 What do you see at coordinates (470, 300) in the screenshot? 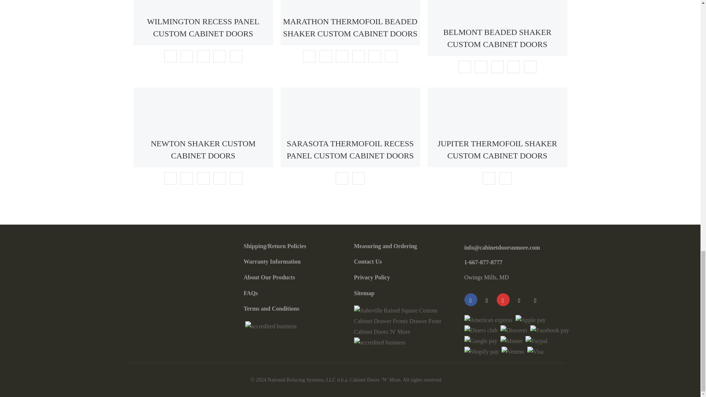
I see `Cabinet Doors 'N' More on Facebook` at bounding box center [470, 300].